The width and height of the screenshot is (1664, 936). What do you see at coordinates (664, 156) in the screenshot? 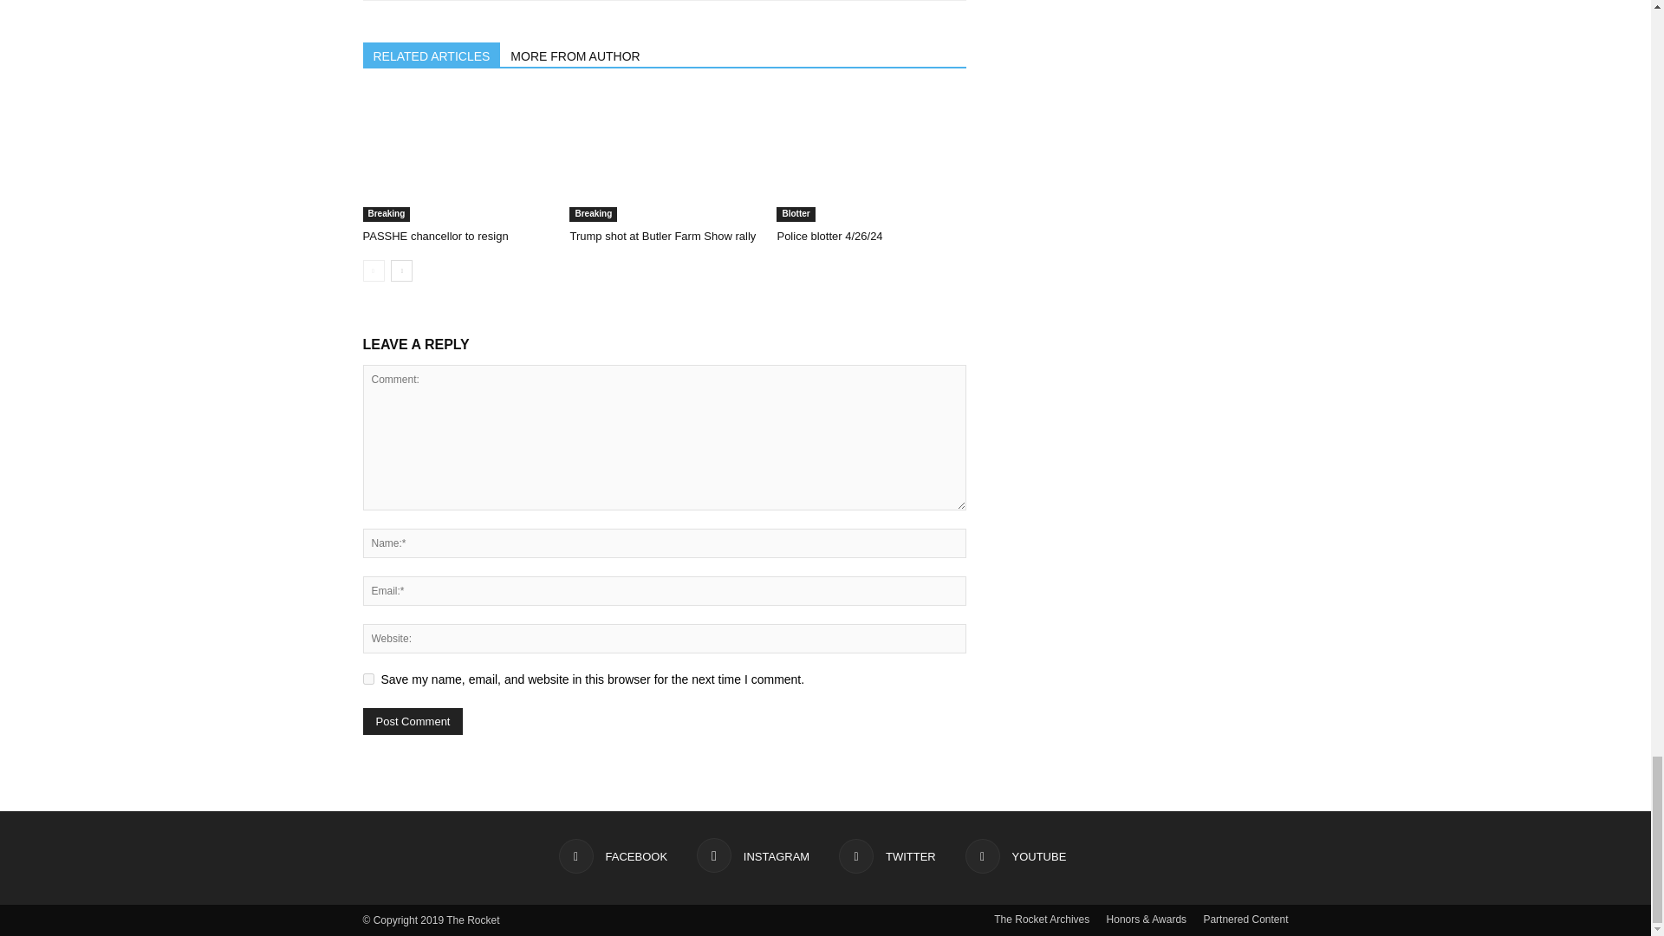
I see `Trump shot at Butler Farm Show rally` at bounding box center [664, 156].